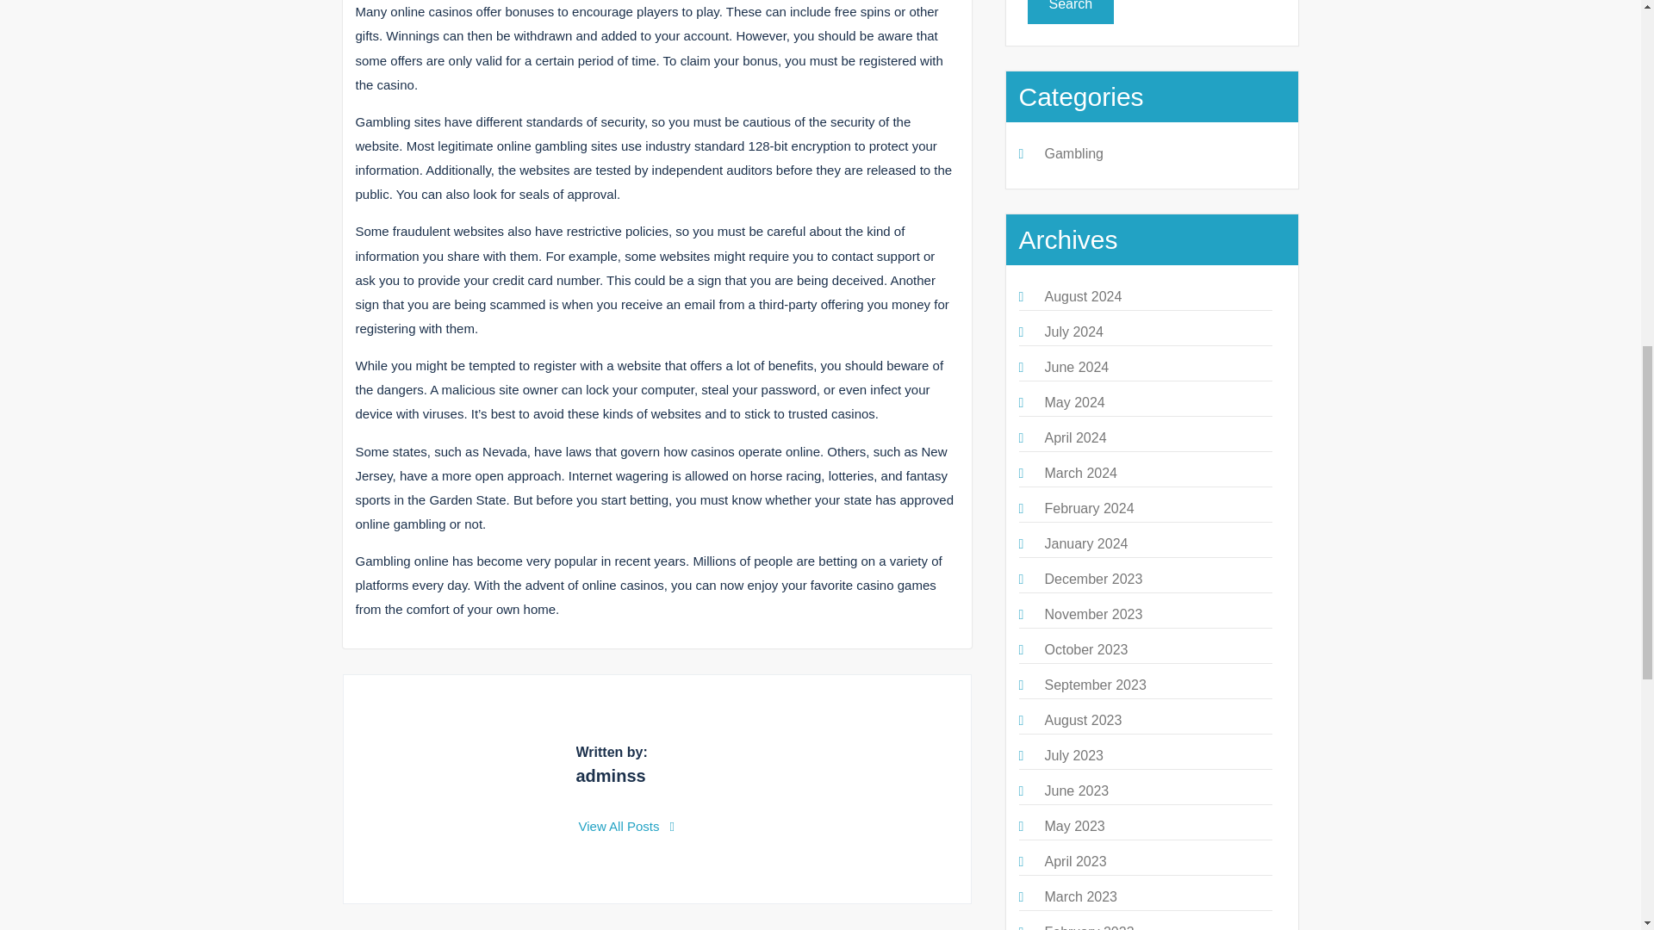  I want to click on February 2024, so click(1088, 508).